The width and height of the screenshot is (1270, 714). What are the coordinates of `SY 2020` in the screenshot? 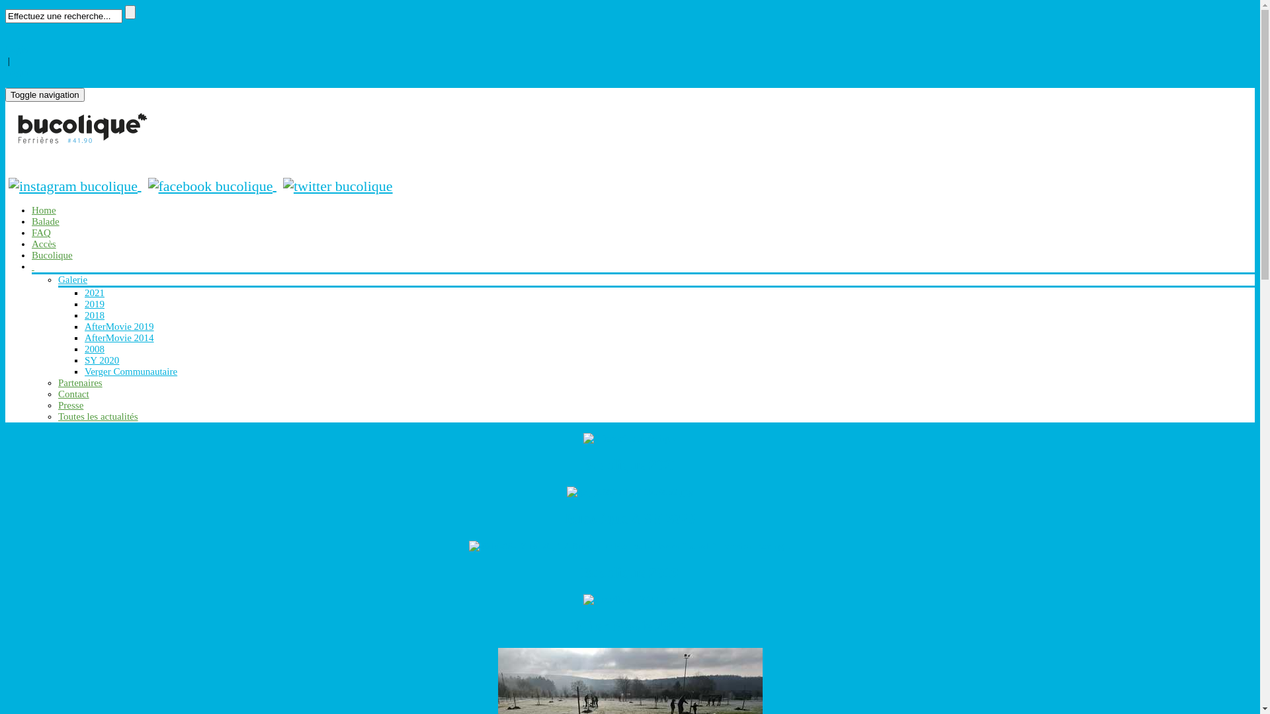 It's located at (630, 491).